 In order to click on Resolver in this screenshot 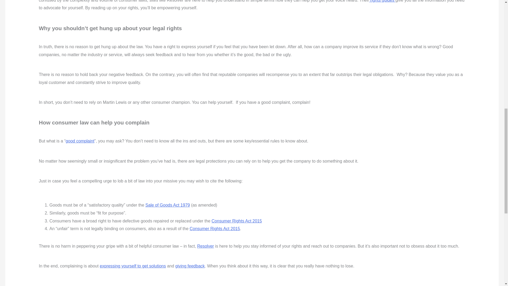, I will do `click(205, 246)`.